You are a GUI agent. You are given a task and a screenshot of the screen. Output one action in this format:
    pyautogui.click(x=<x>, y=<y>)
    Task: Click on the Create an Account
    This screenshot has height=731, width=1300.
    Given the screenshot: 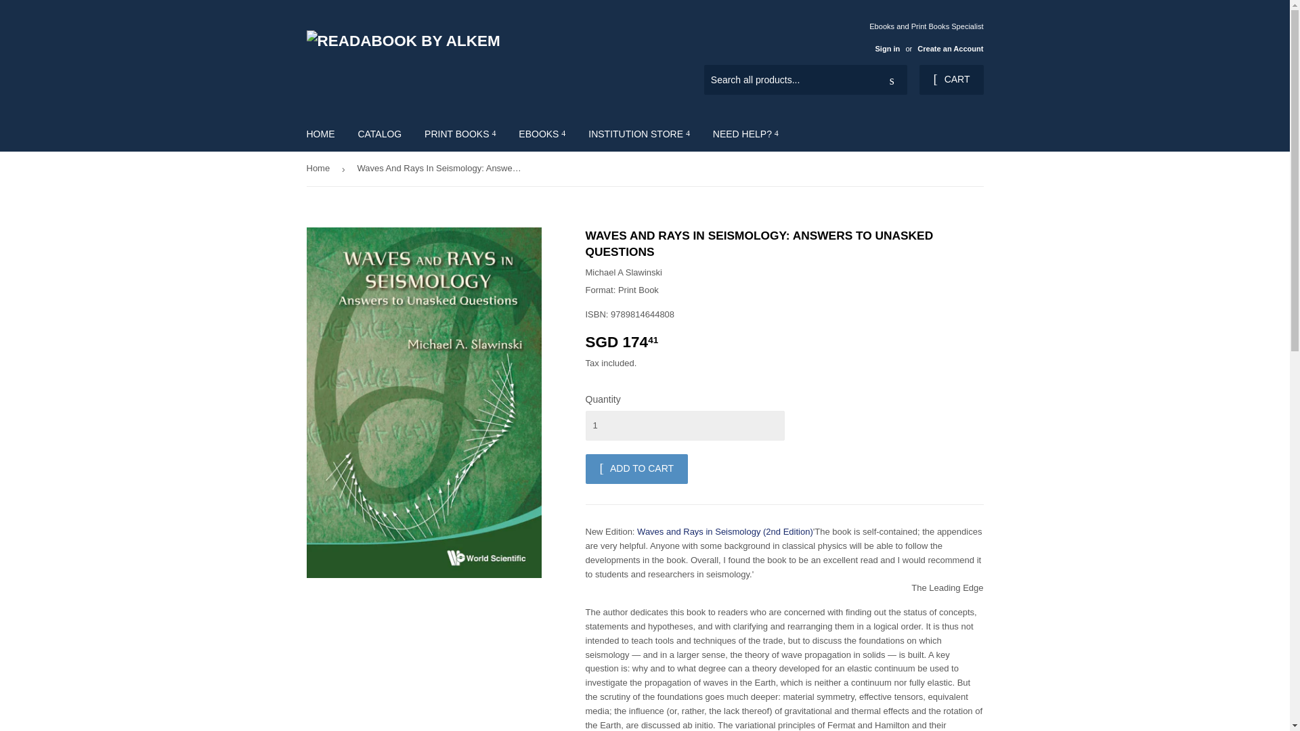 What is the action you would take?
    pyautogui.click(x=950, y=48)
    